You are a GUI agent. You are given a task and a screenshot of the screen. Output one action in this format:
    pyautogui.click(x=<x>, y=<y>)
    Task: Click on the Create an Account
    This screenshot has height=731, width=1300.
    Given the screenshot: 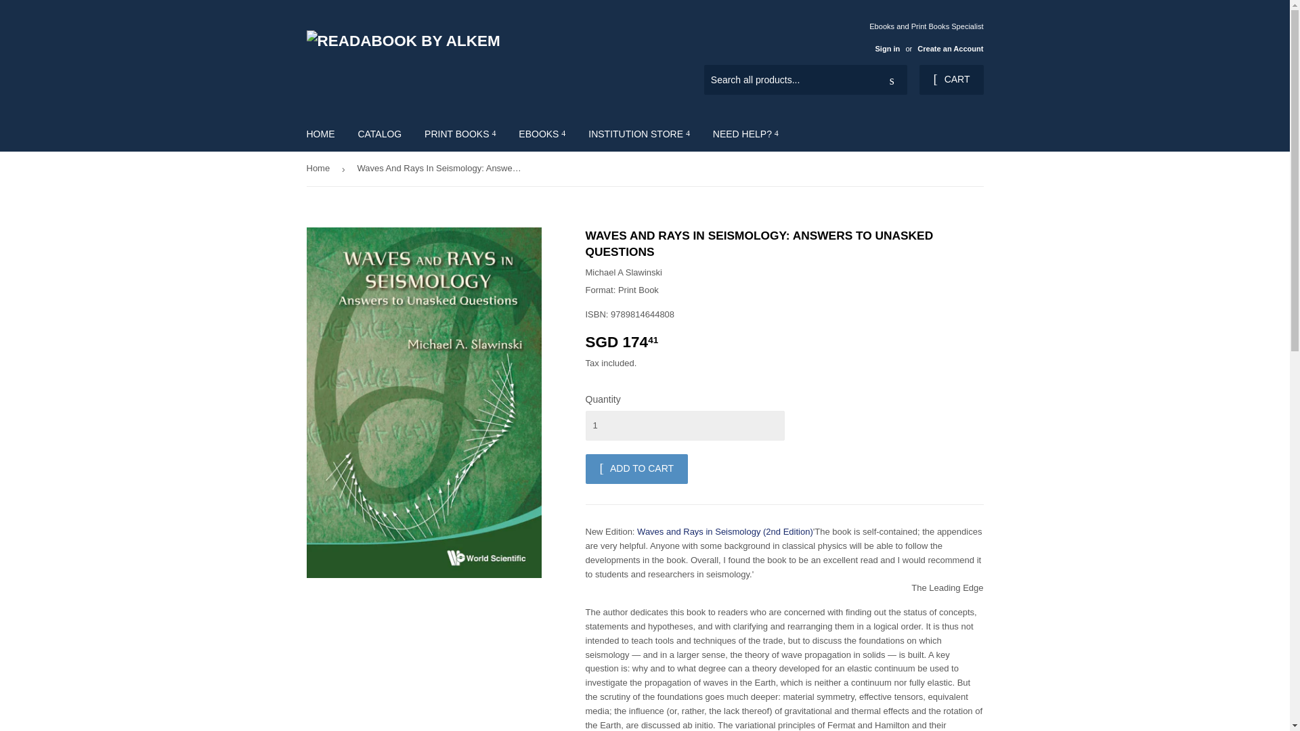 What is the action you would take?
    pyautogui.click(x=950, y=48)
    